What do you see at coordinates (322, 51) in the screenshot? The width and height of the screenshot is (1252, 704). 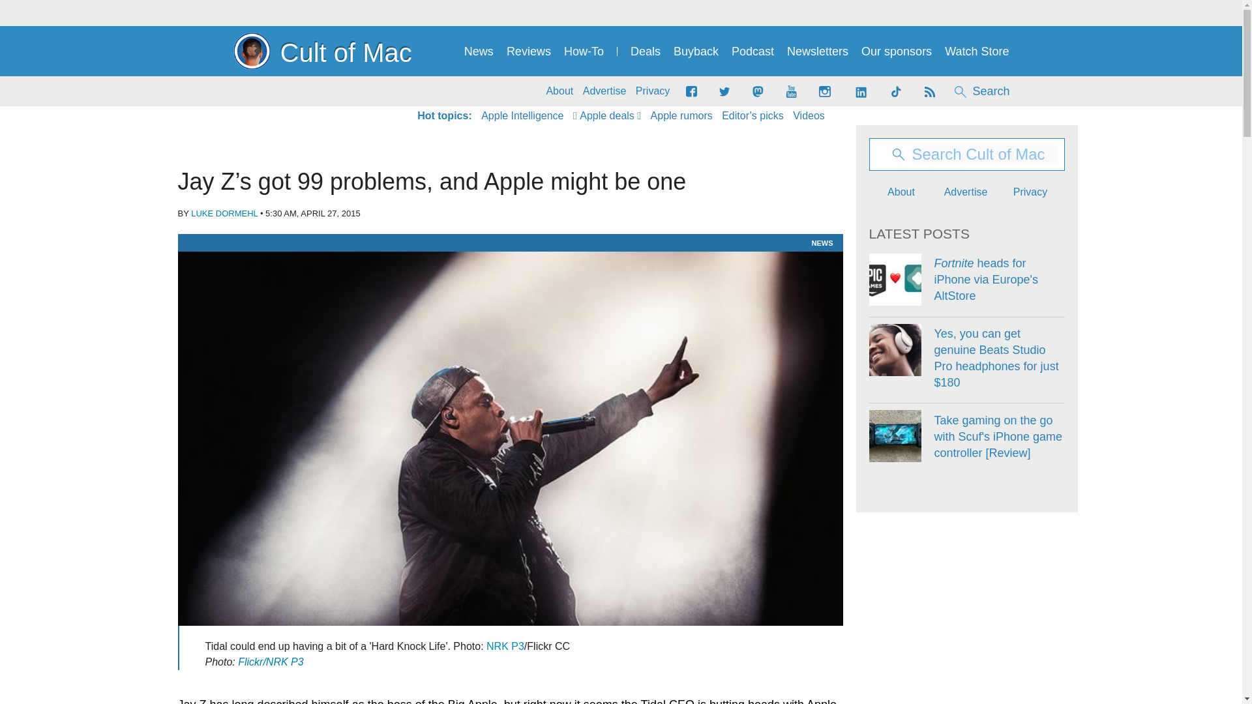 I see `Cult of Mac` at bounding box center [322, 51].